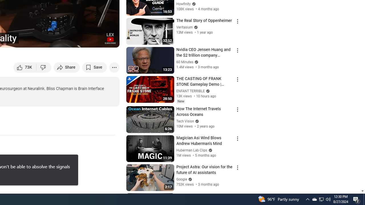 This screenshot has height=205, width=365. I want to click on Share, so click(67, 67).